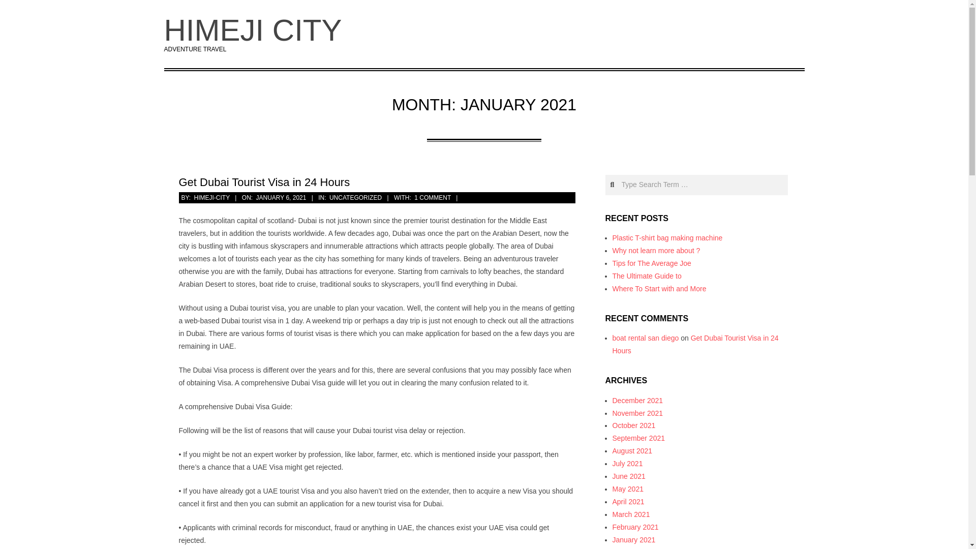 This screenshot has width=976, height=549. What do you see at coordinates (211, 198) in the screenshot?
I see `HIMEJI-CITY` at bounding box center [211, 198].